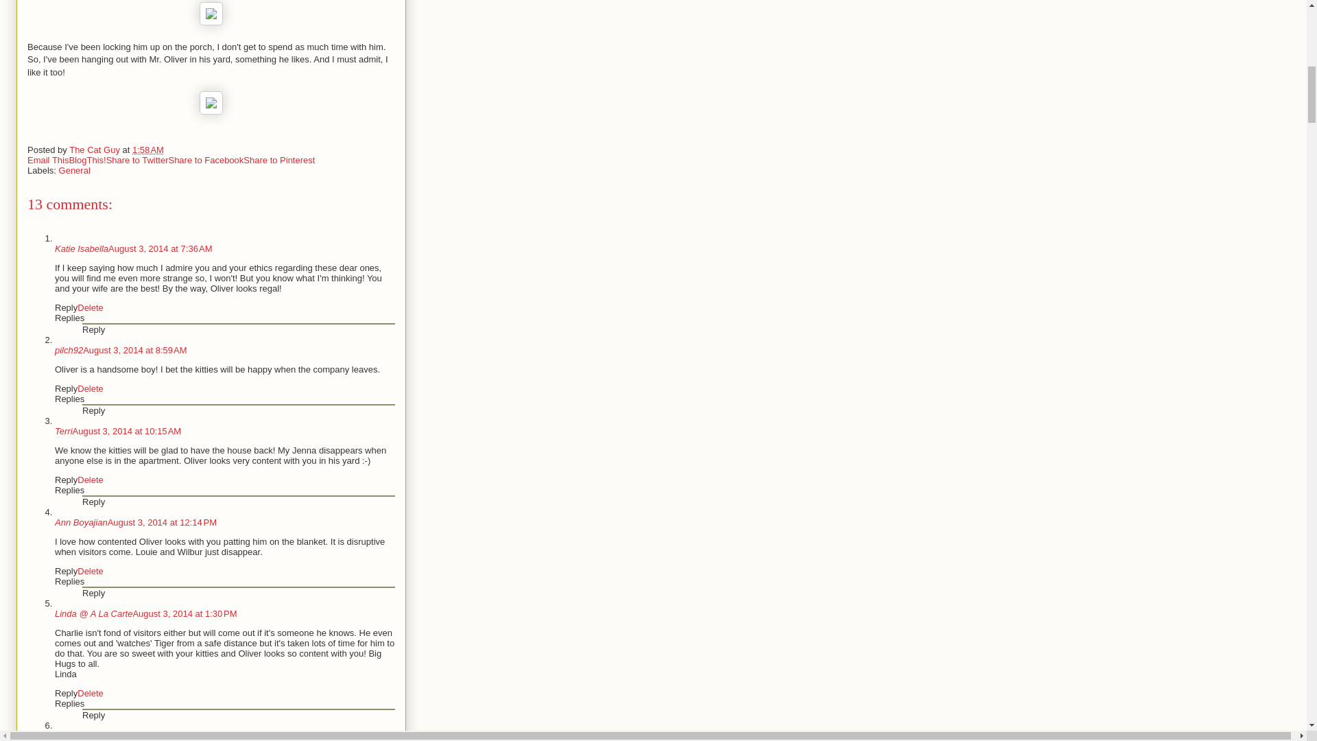 Image resolution: width=1317 pixels, height=741 pixels. What do you see at coordinates (69, 398) in the screenshot?
I see `Replies` at bounding box center [69, 398].